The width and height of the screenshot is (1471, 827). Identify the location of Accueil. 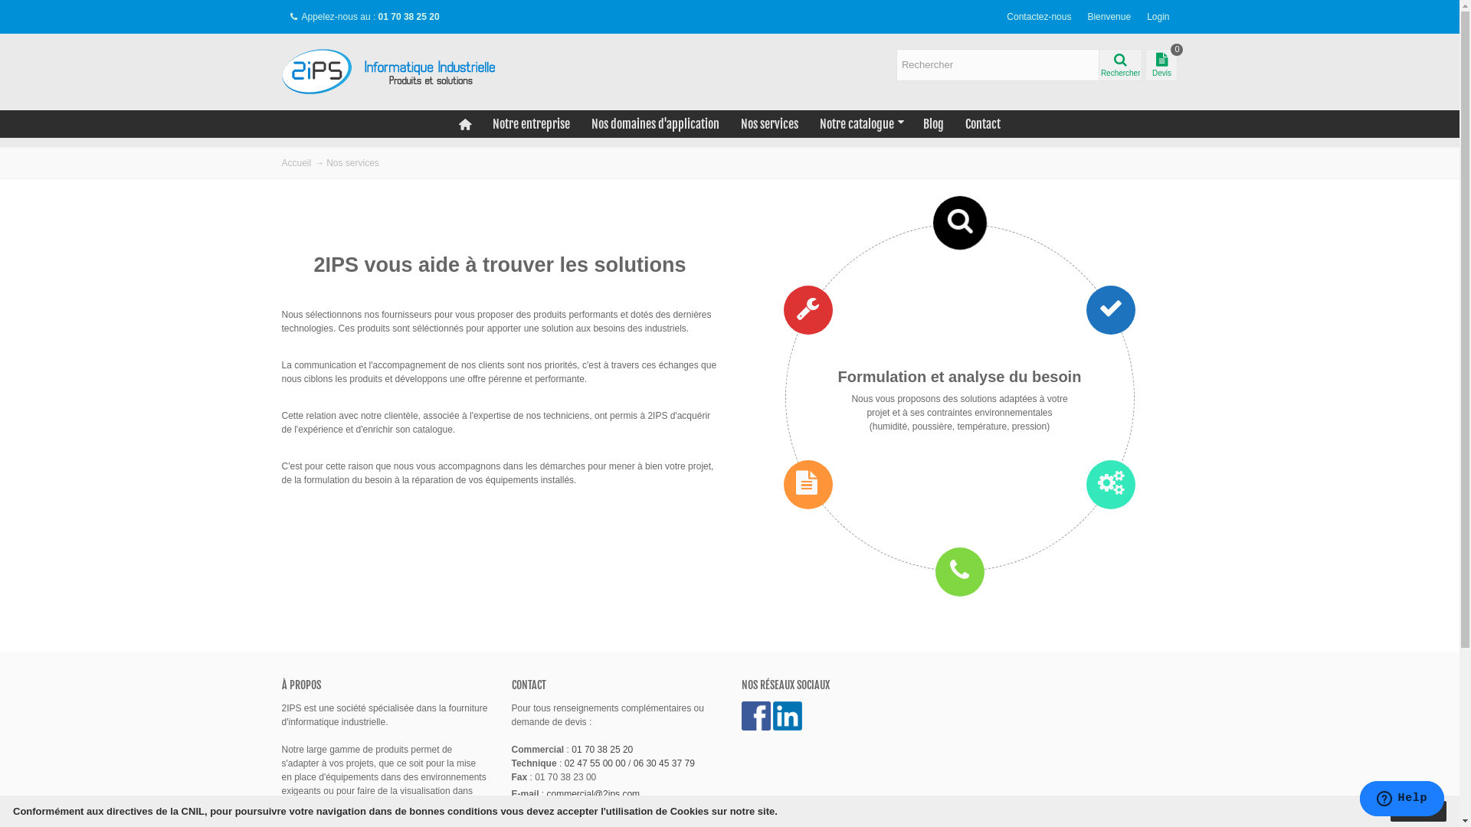
(297, 163).